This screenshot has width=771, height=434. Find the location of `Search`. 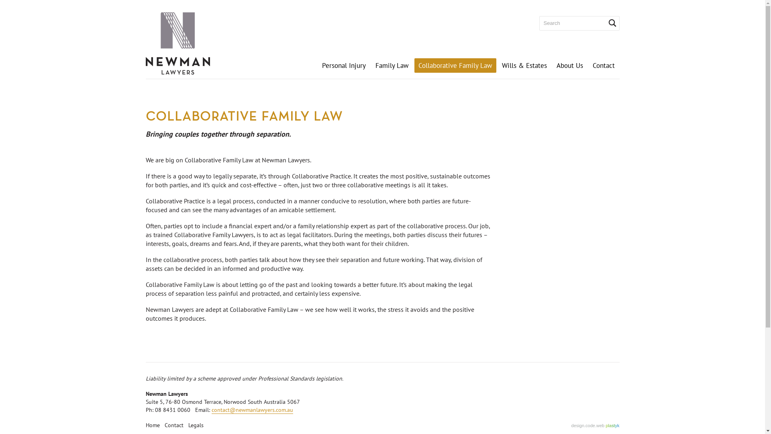

Search is located at coordinates (612, 23).